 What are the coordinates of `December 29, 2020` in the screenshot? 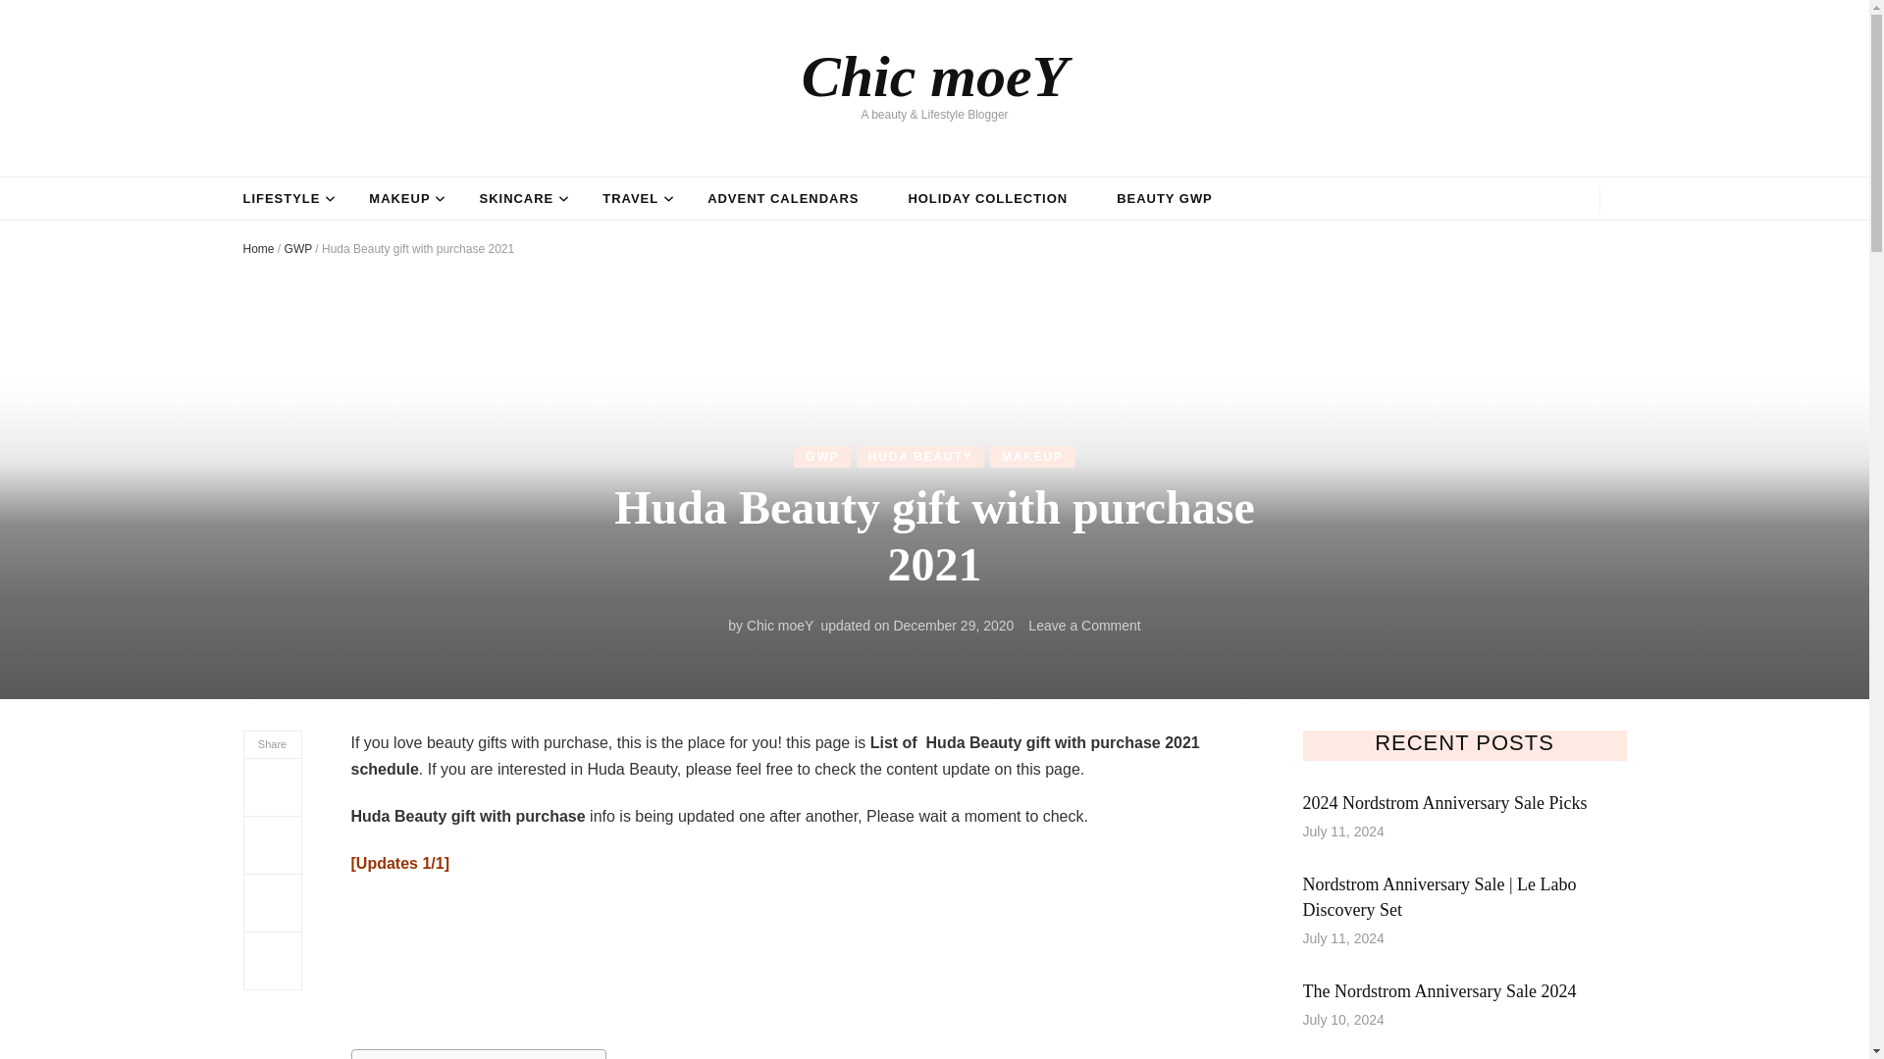 It's located at (953, 625).